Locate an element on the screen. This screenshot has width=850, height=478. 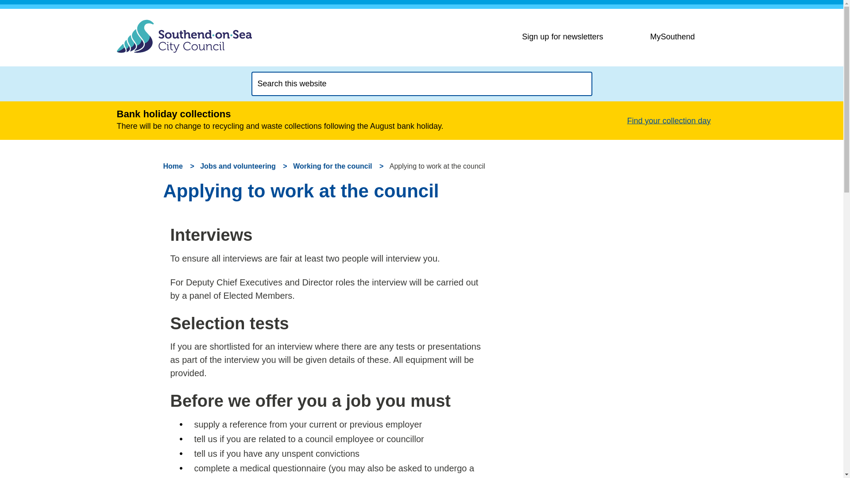
Sign up for newsletters is located at coordinates (577, 36).